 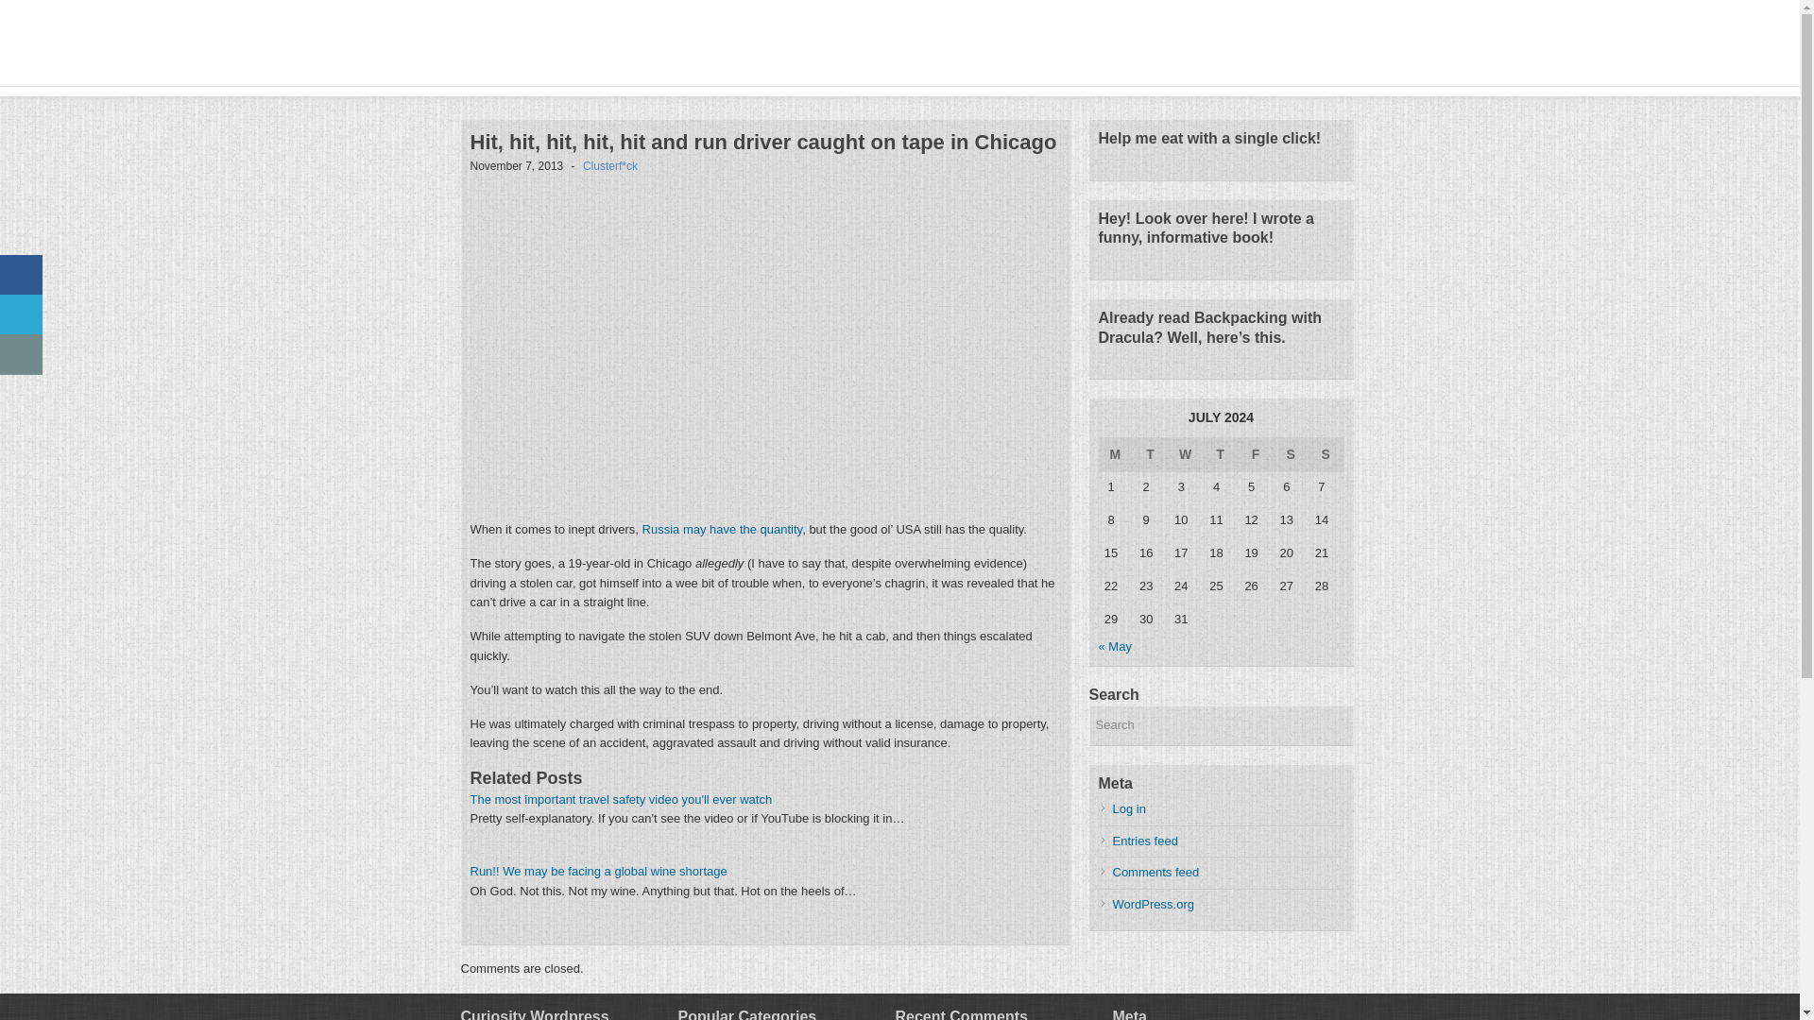 What do you see at coordinates (1145, 841) in the screenshot?
I see `Entries feed` at bounding box center [1145, 841].